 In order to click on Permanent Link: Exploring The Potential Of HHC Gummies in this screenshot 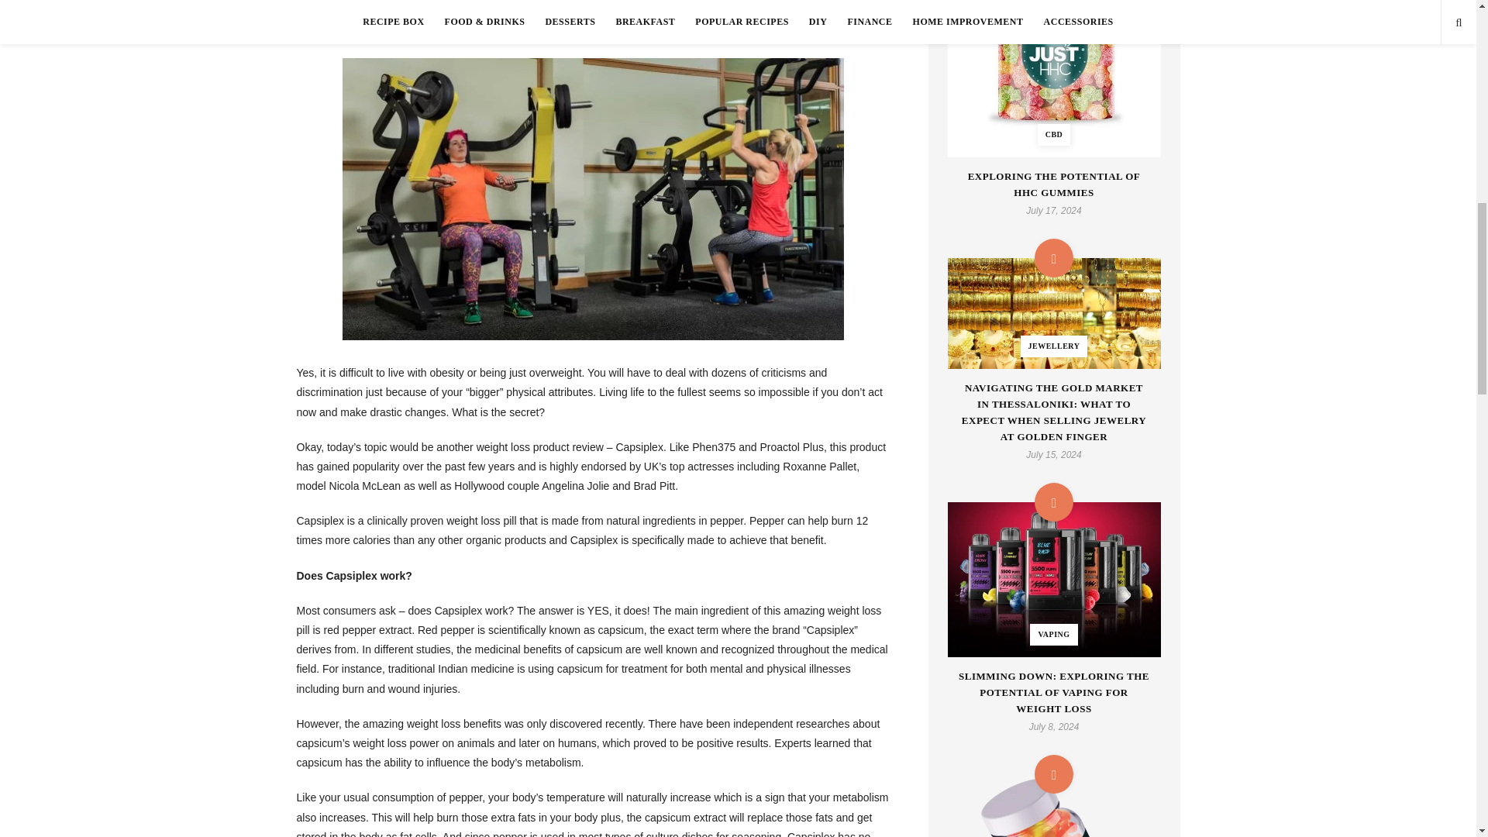, I will do `click(1054, 185)`.